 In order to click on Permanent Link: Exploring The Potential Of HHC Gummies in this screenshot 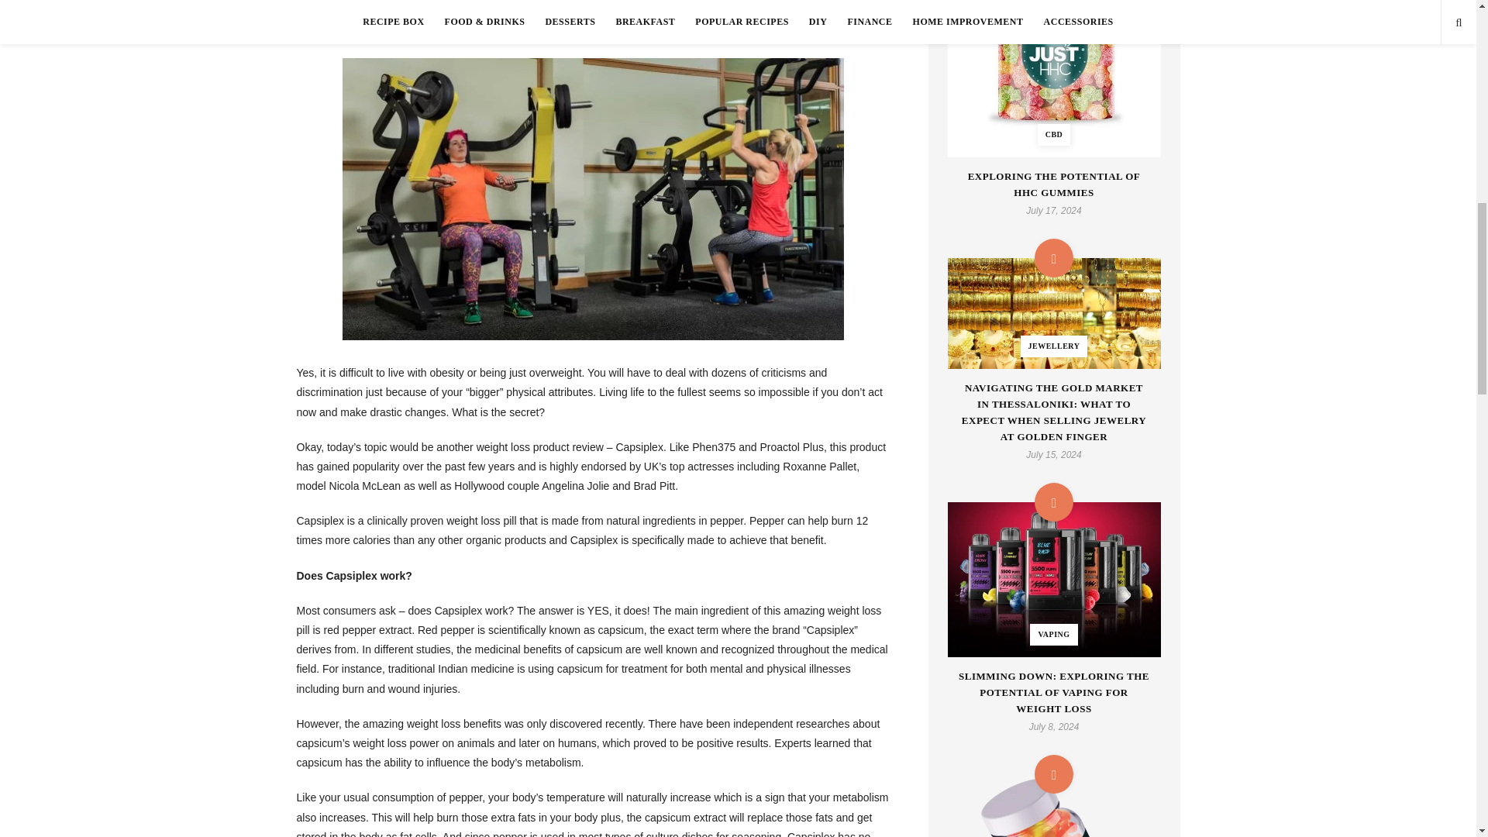, I will do `click(1054, 185)`.